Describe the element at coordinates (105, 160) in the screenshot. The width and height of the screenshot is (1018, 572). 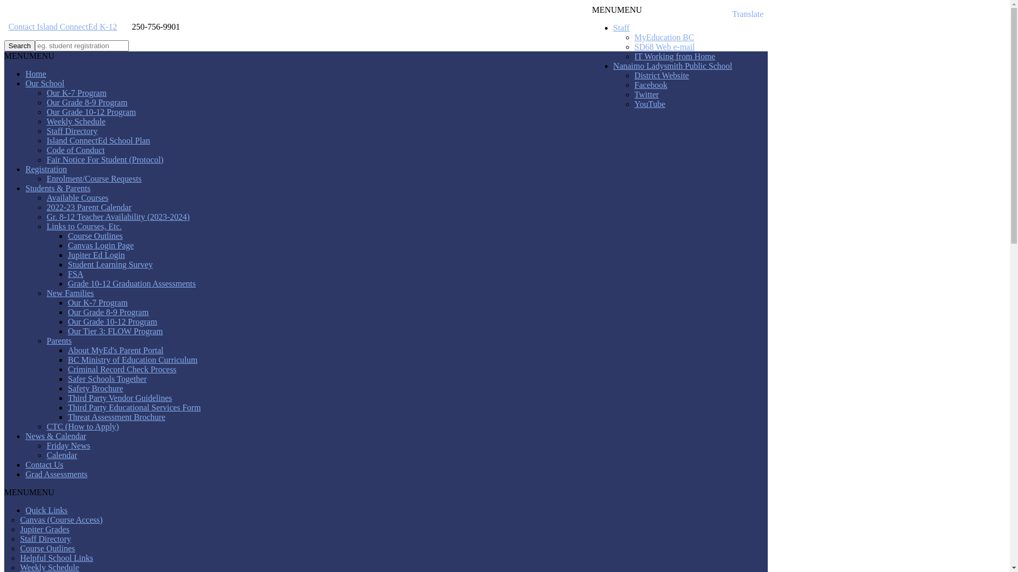
I see `Fair Notice For Student (Protocol)` at that location.